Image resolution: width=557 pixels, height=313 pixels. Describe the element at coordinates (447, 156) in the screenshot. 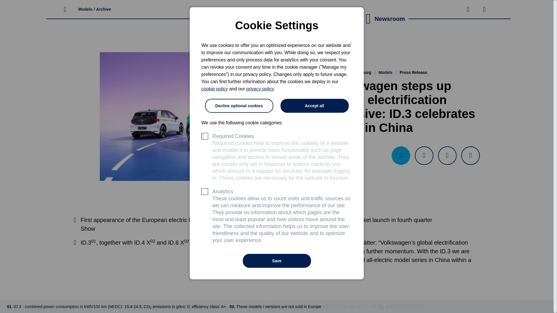

I see `Add to cart` at that location.